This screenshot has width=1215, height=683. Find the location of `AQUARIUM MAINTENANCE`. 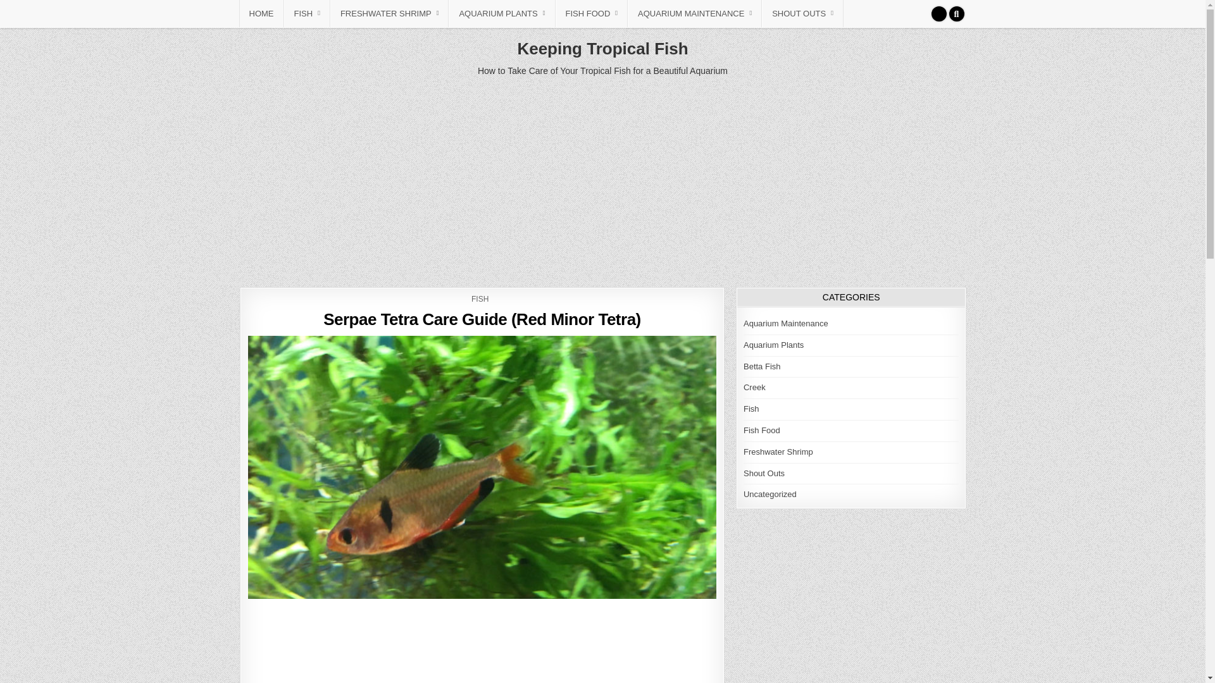

AQUARIUM MAINTENANCE is located at coordinates (695, 14).